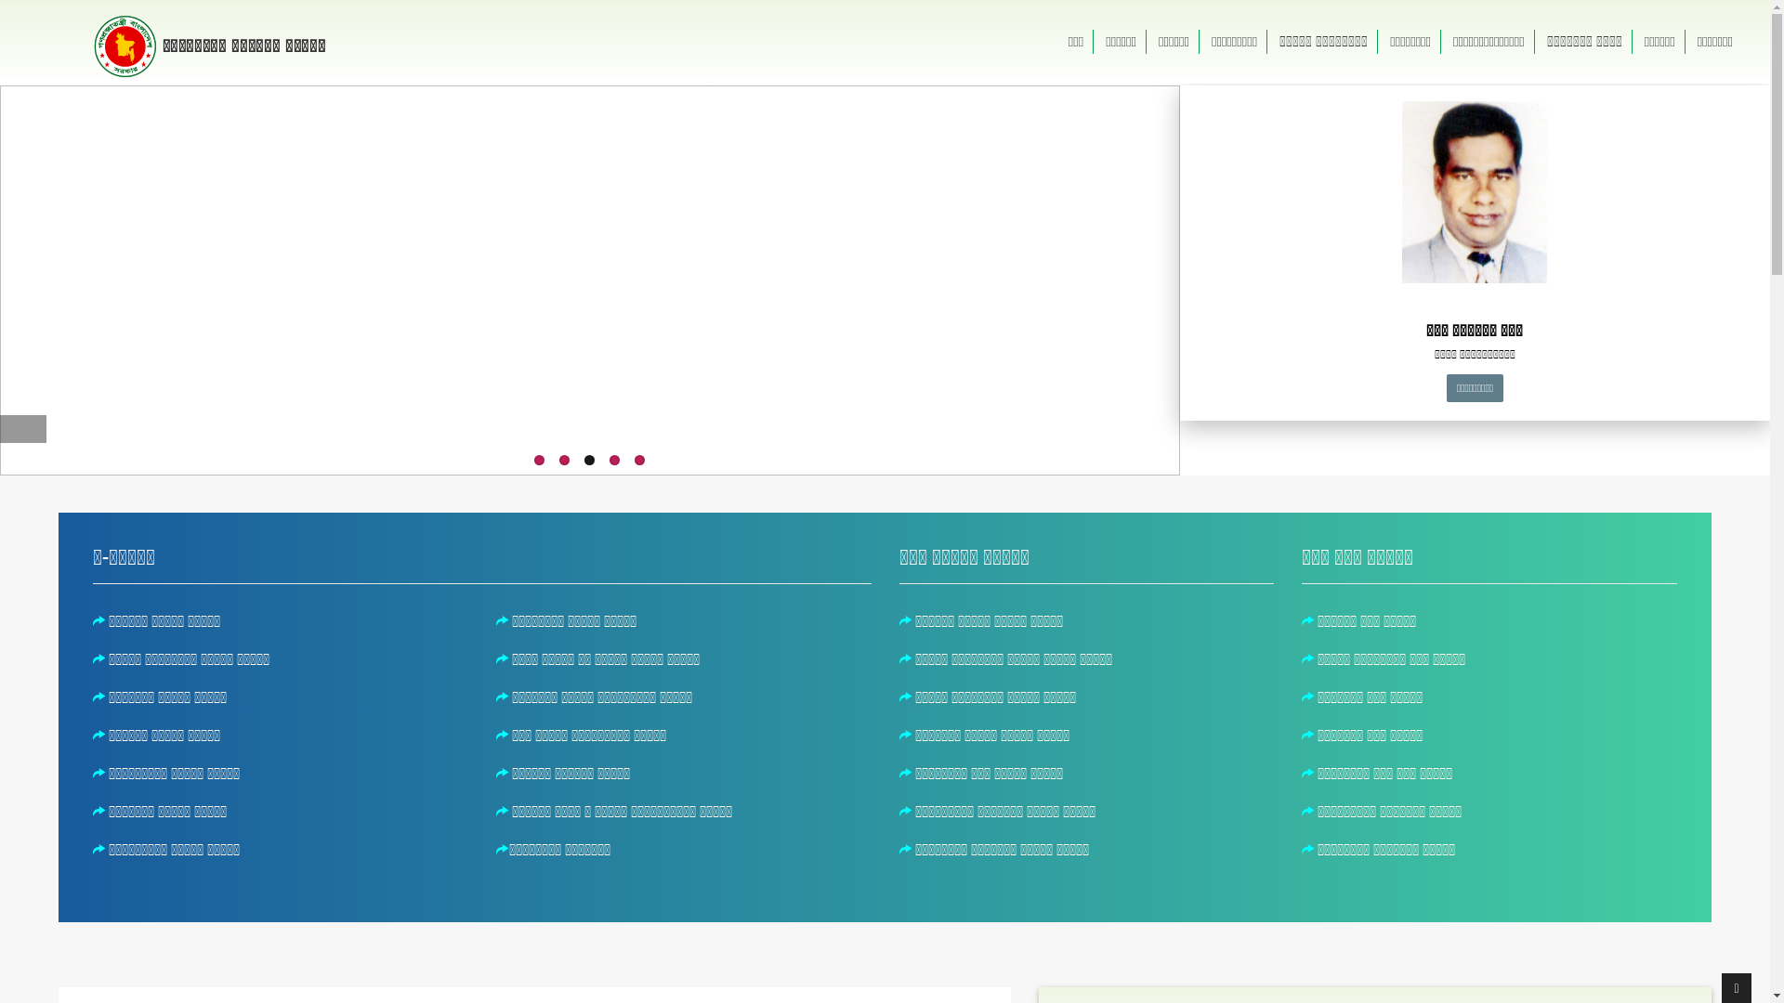 The width and height of the screenshot is (1784, 1003). I want to click on 3, so click(589, 461).